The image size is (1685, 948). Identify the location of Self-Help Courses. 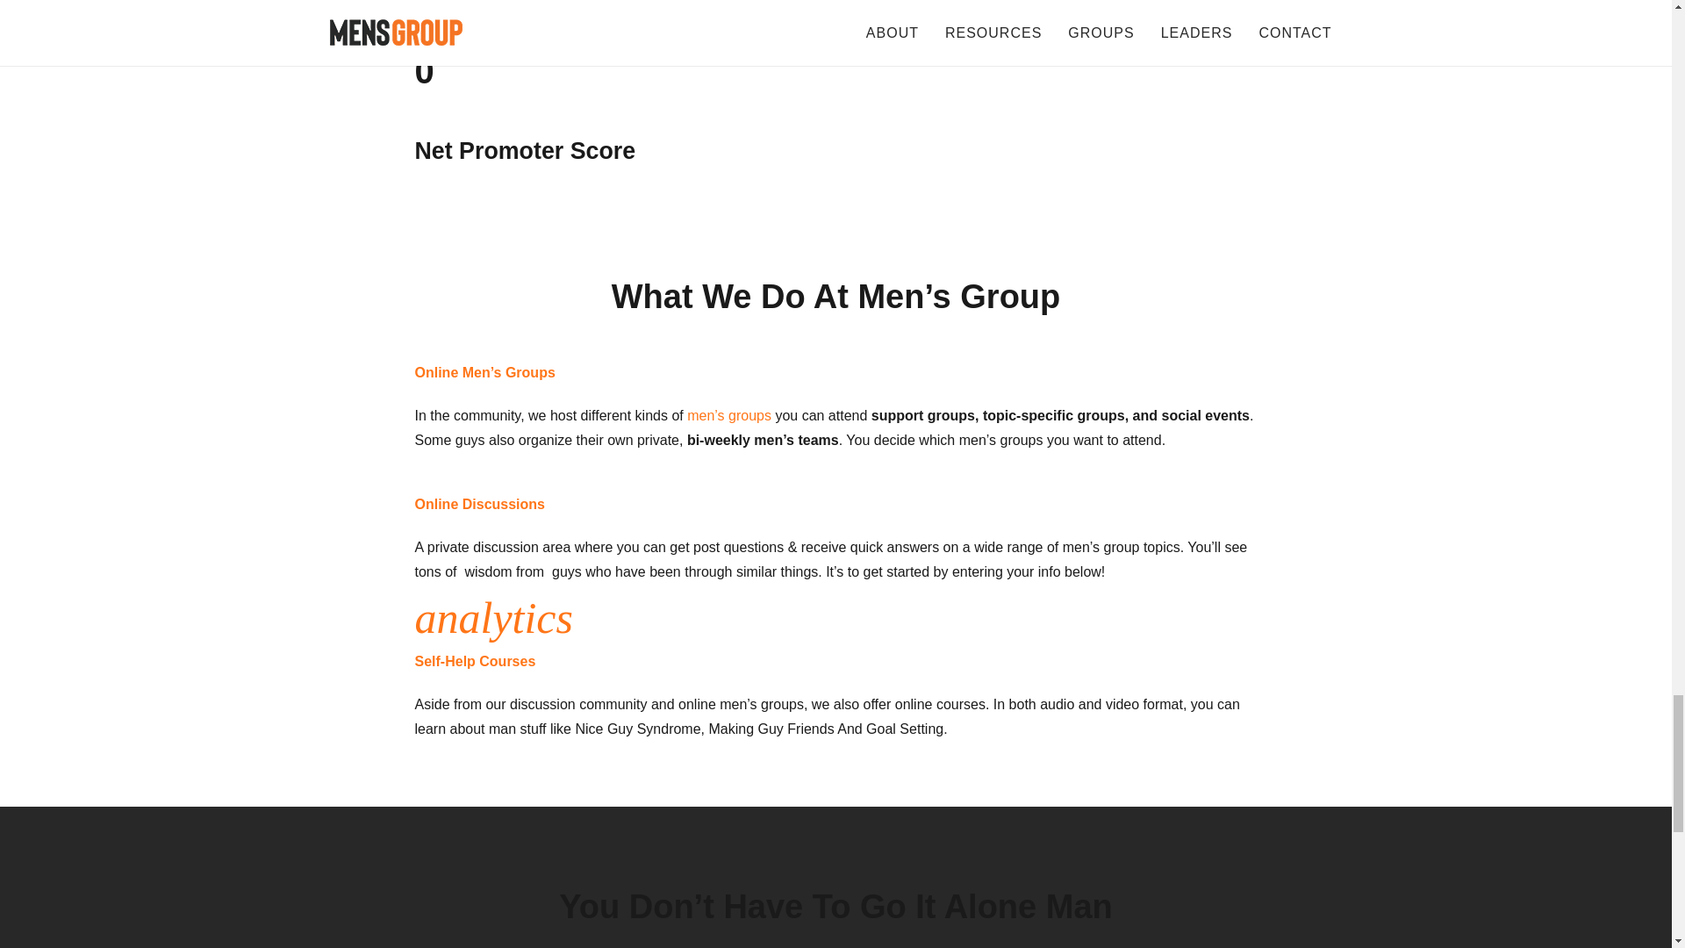
(835, 661).